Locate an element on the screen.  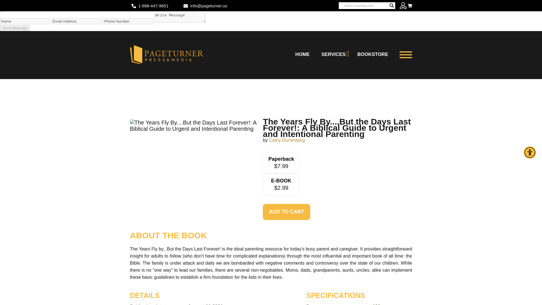
BOOKSTORE is located at coordinates (373, 54).